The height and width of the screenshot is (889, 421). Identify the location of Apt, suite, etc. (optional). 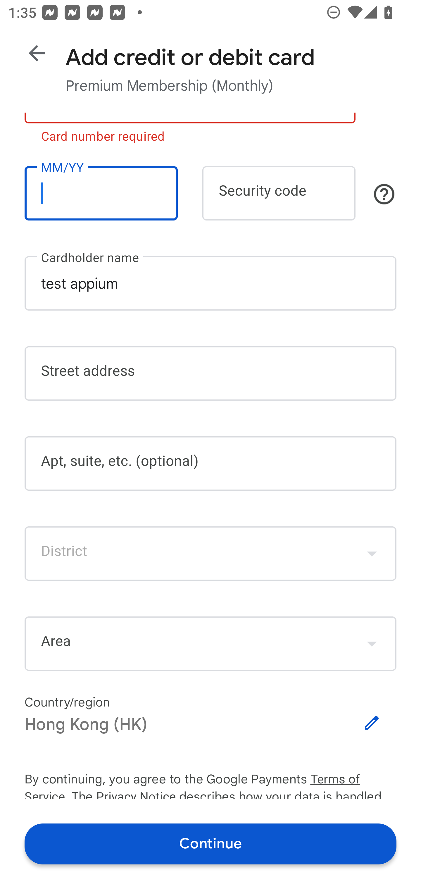
(210, 464).